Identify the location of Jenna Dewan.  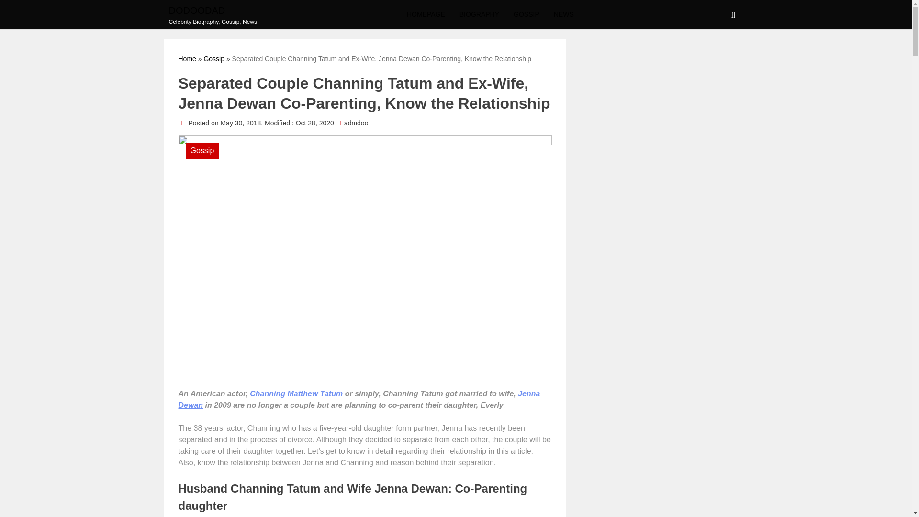
(359, 399).